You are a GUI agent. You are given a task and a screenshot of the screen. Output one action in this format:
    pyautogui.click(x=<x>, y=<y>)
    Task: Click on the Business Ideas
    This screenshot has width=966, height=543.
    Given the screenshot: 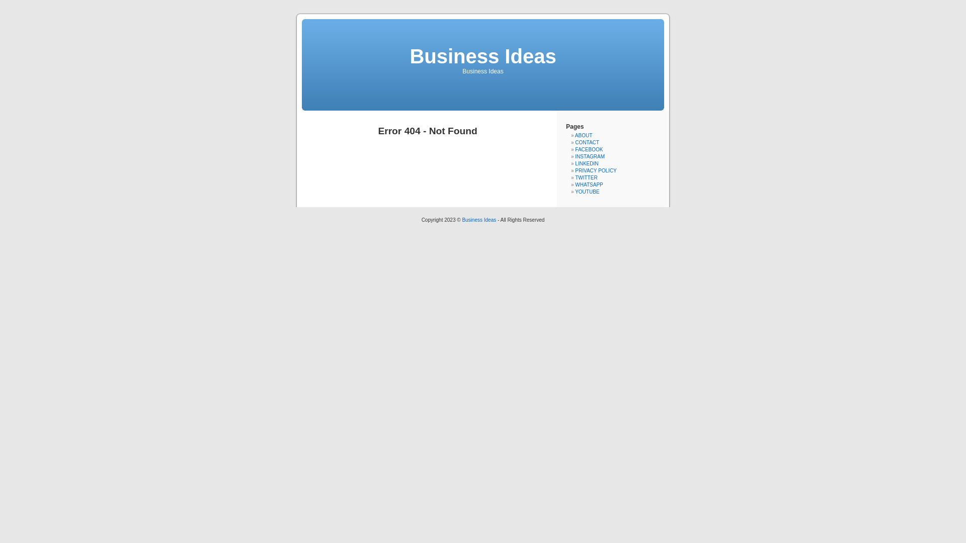 What is the action you would take?
    pyautogui.click(x=483, y=56)
    